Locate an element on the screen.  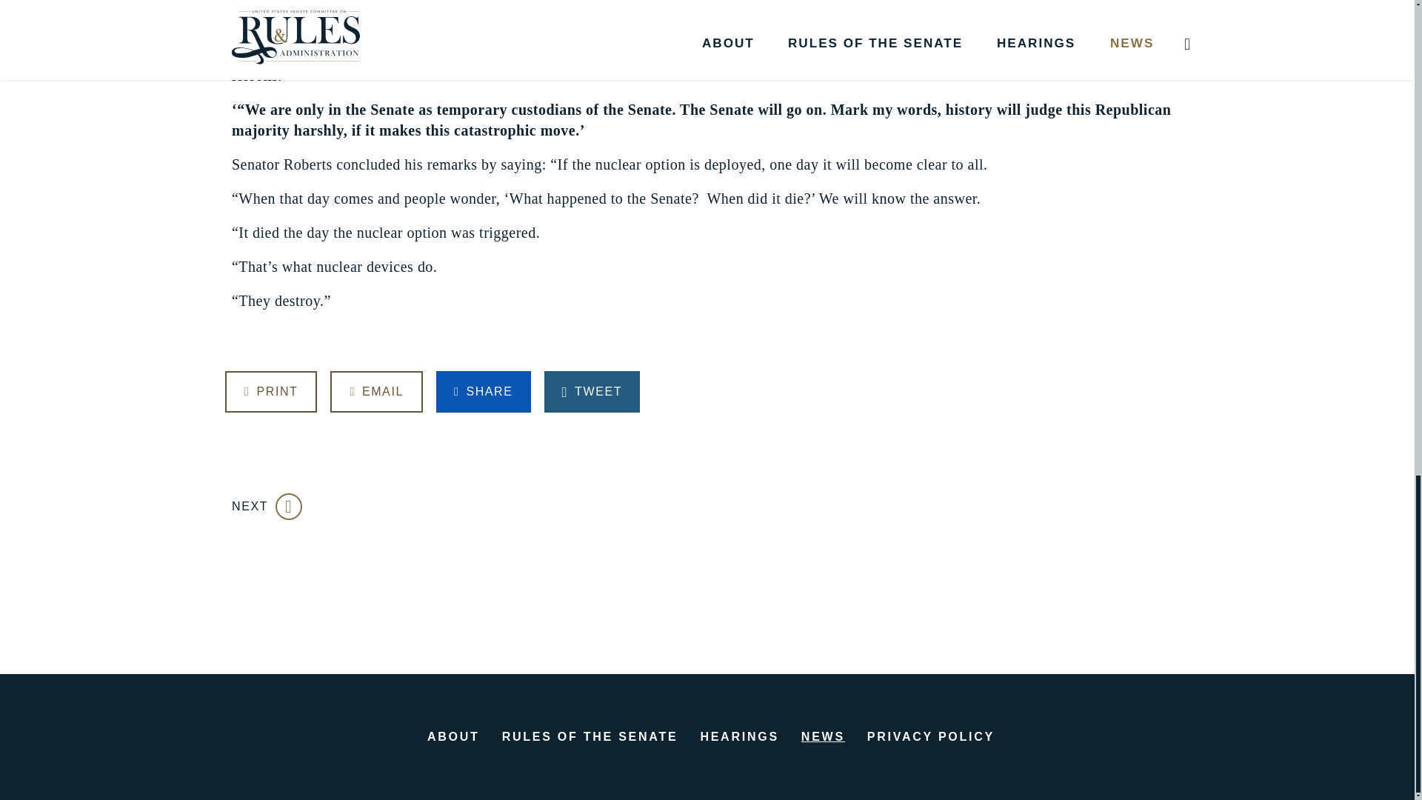
PRIVACY POLICY is located at coordinates (930, 736).